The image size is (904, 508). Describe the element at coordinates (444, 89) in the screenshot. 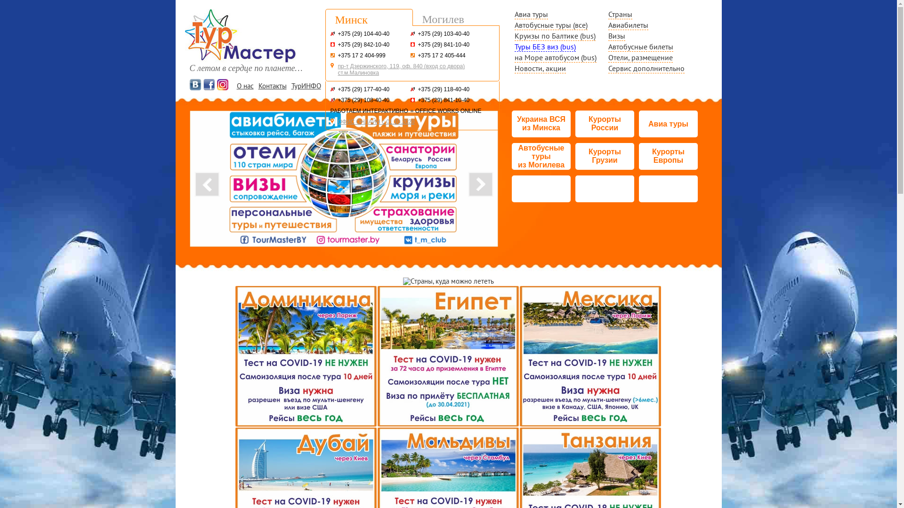

I see `+375 (29) 118-40-40` at that location.